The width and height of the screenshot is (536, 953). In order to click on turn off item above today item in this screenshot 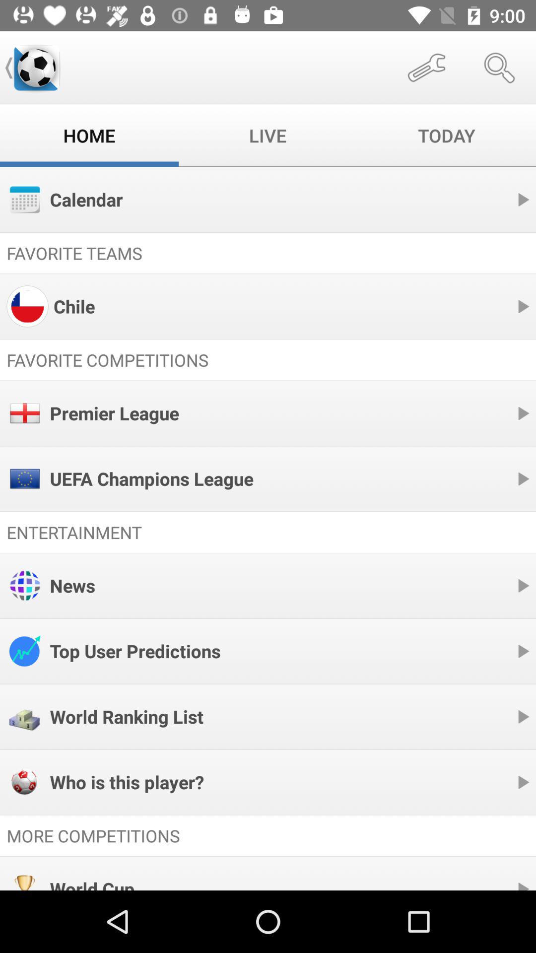, I will do `click(499, 68)`.